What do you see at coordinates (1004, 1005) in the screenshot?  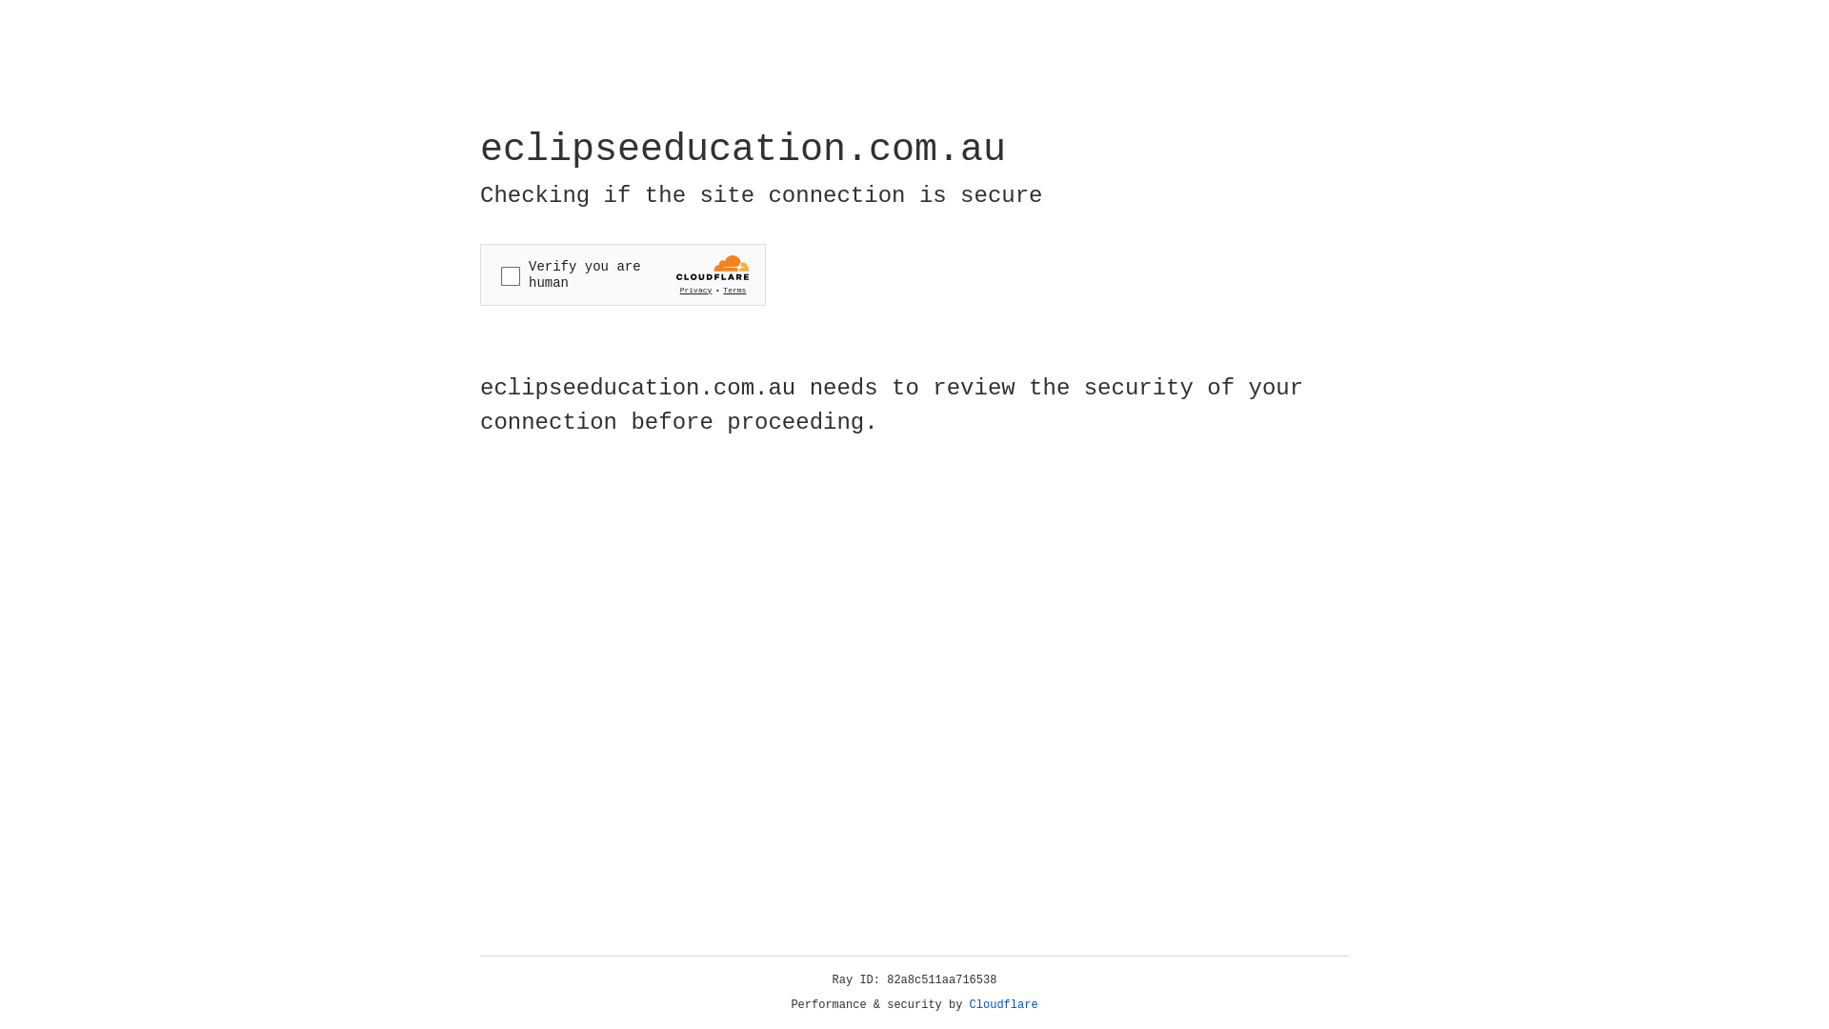 I see `Cloudflare` at bounding box center [1004, 1005].